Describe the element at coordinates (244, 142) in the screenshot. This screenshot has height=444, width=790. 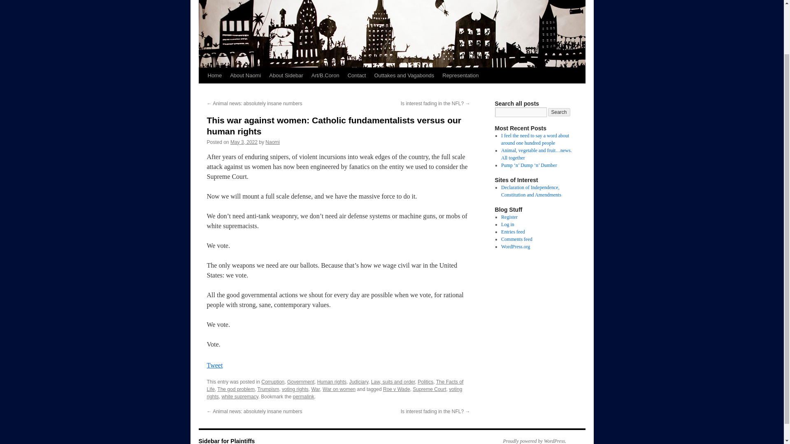
I see `3:34 pm` at that location.